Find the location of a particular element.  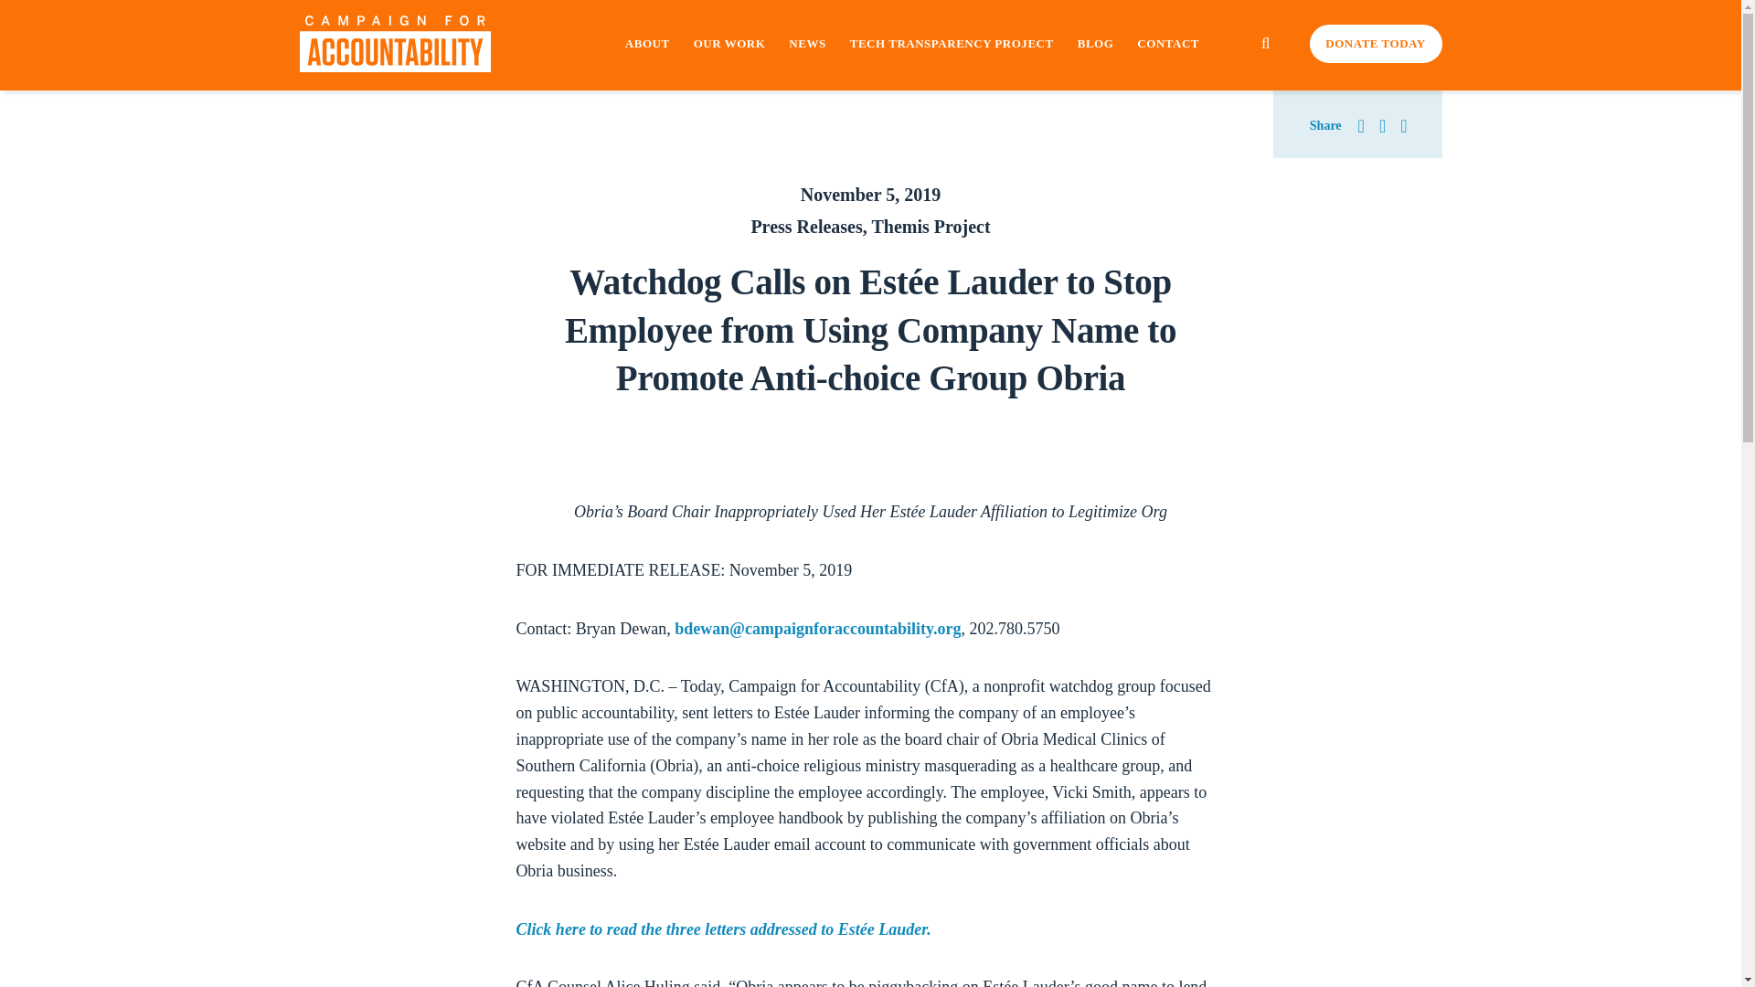

BLOG is located at coordinates (1095, 43).